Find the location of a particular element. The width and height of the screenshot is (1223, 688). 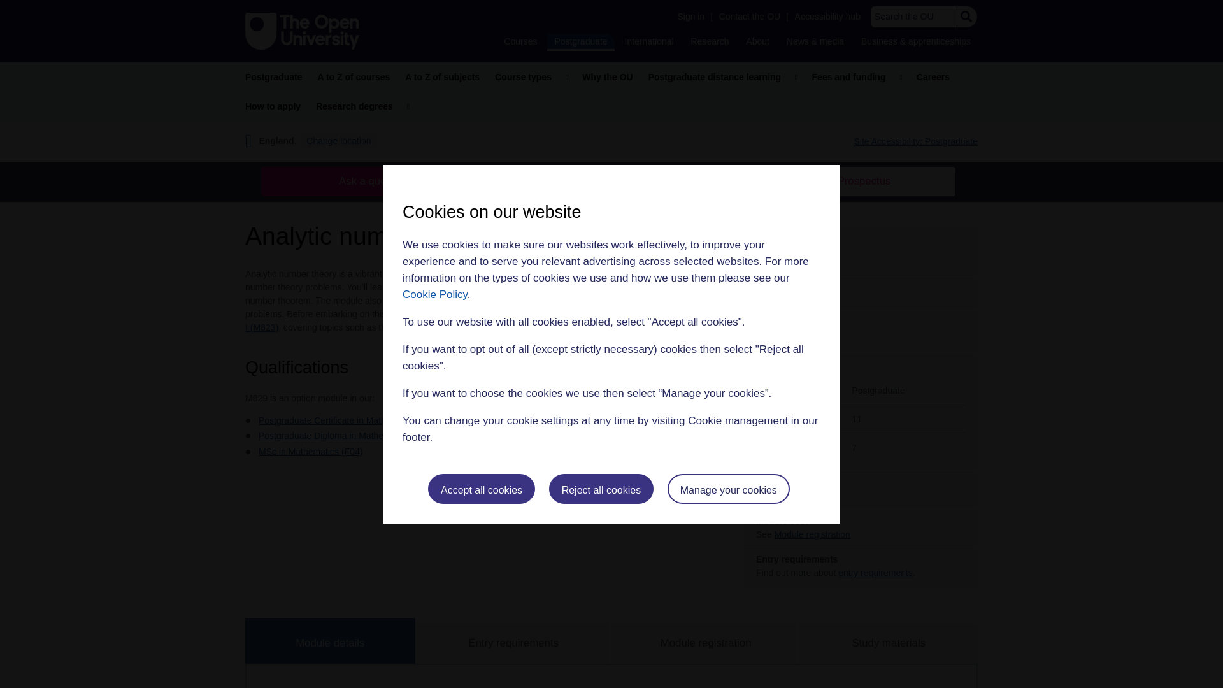

Research is located at coordinates (710, 41).